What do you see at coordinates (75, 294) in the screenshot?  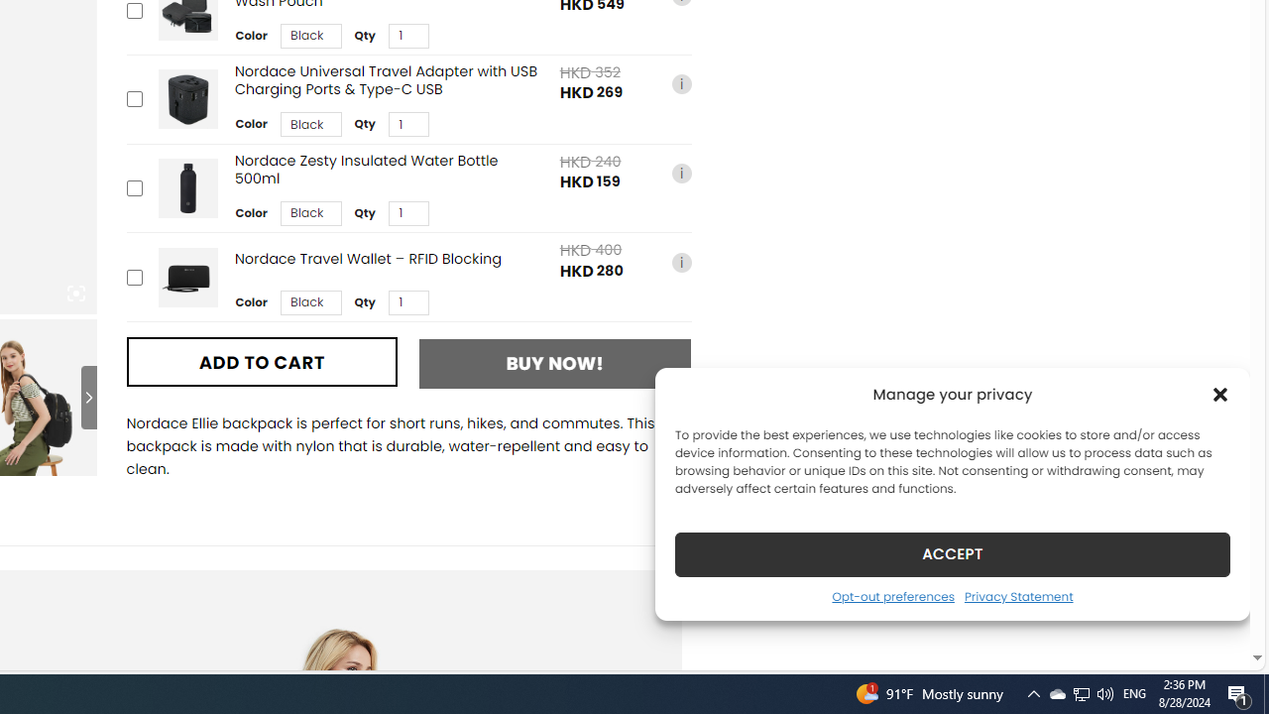 I see `Class: iconic-woothumbs-fullscreen` at bounding box center [75, 294].